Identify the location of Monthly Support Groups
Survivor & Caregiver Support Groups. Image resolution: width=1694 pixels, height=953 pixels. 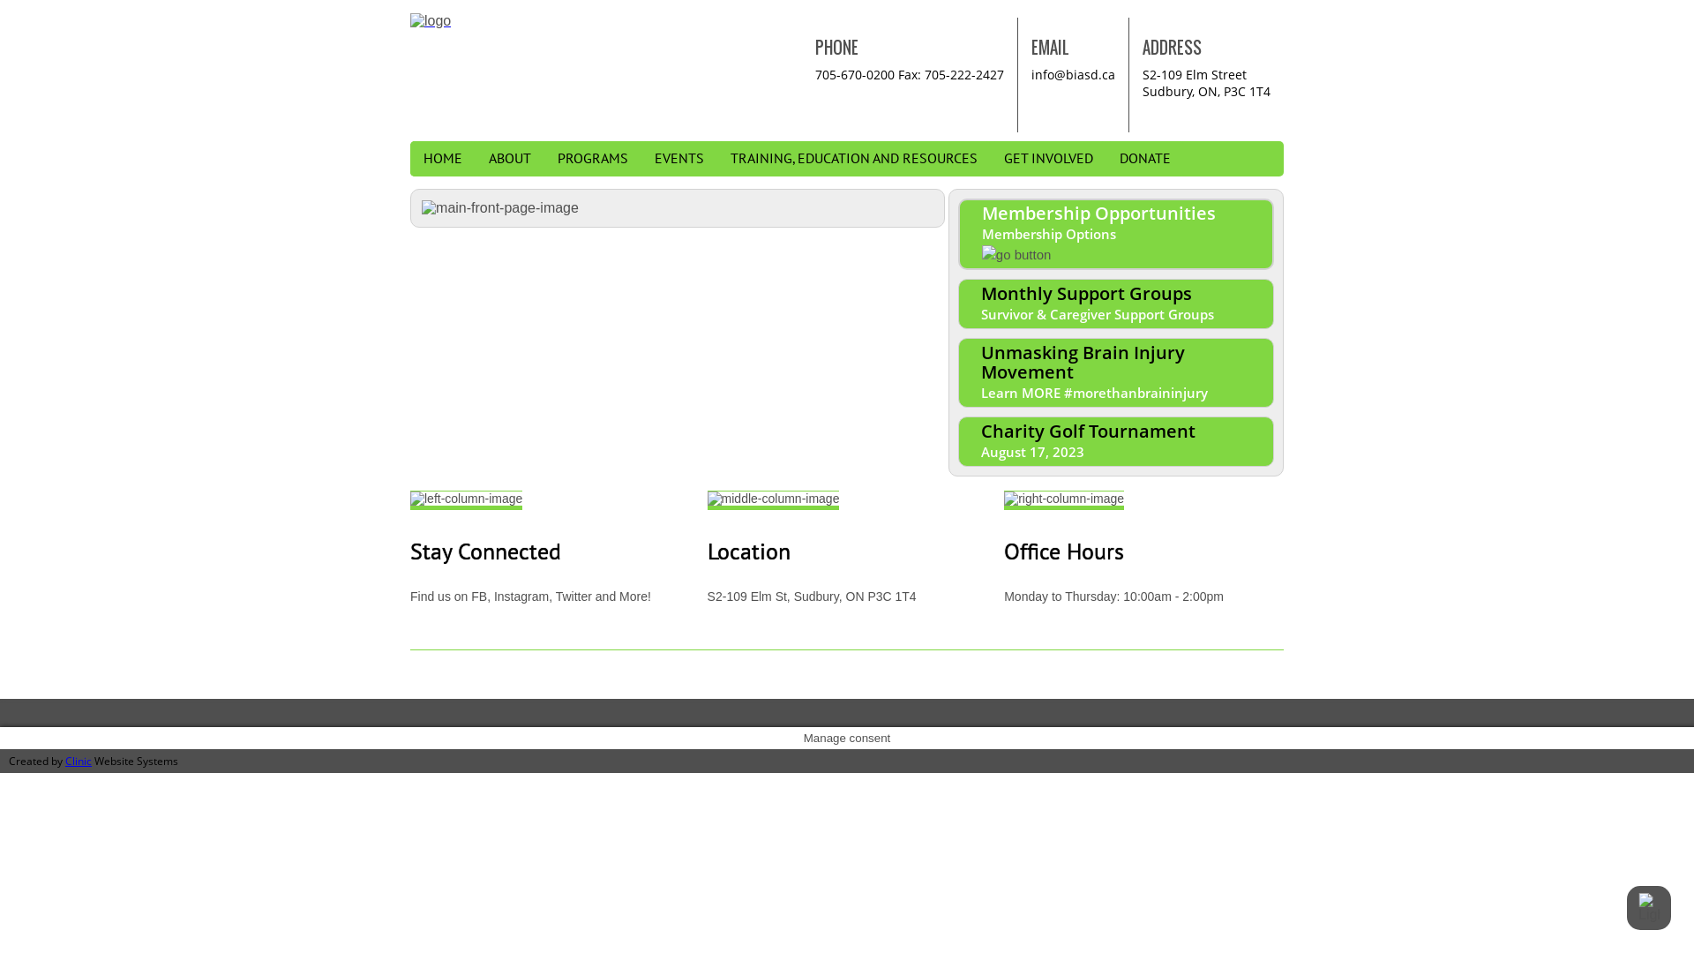
(1116, 304).